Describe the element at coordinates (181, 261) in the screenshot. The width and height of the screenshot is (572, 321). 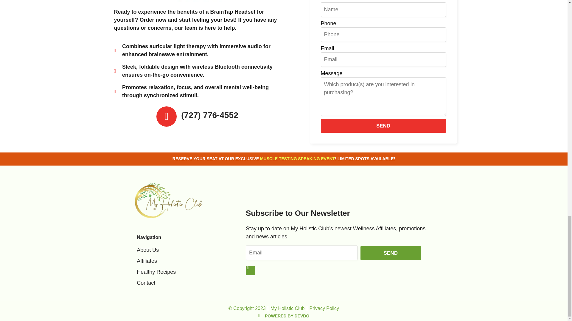
I see `Affiliates` at that location.